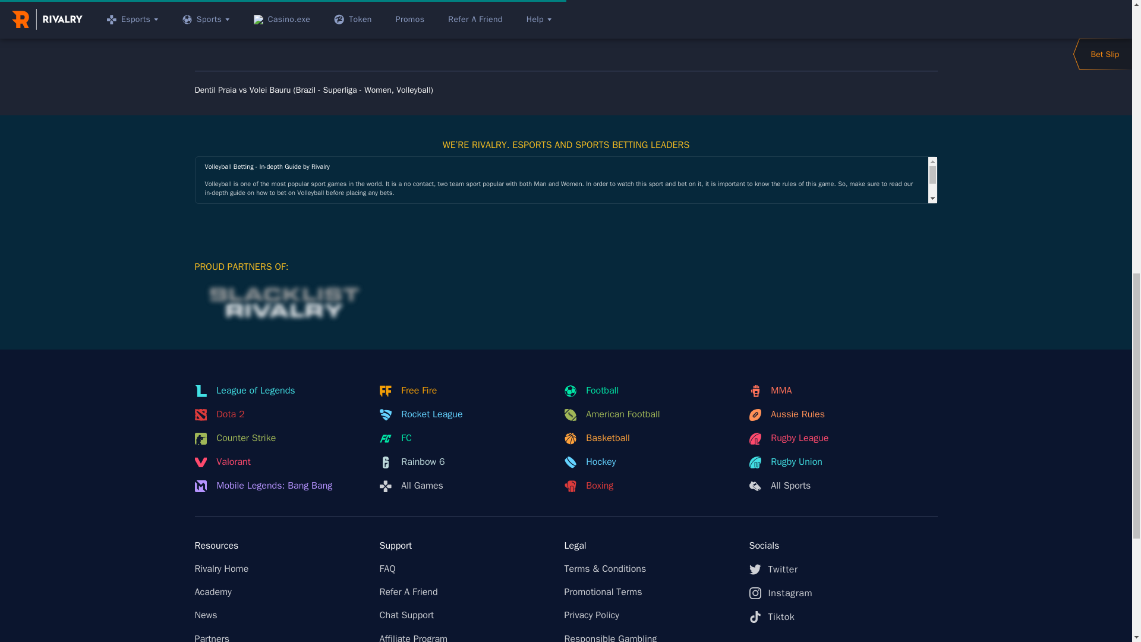 Image resolution: width=1141 pixels, height=642 pixels. I want to click on Counter Strike, so click(280, 439).